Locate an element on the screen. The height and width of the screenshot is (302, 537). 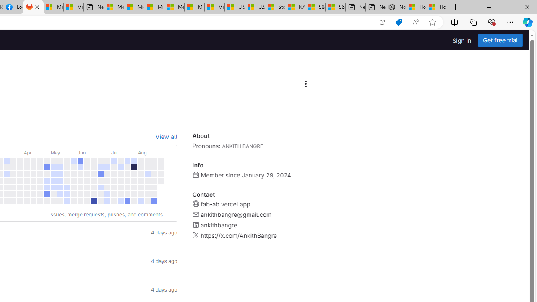
Microsoft account | Privacy is located at coordinates (134, 8).